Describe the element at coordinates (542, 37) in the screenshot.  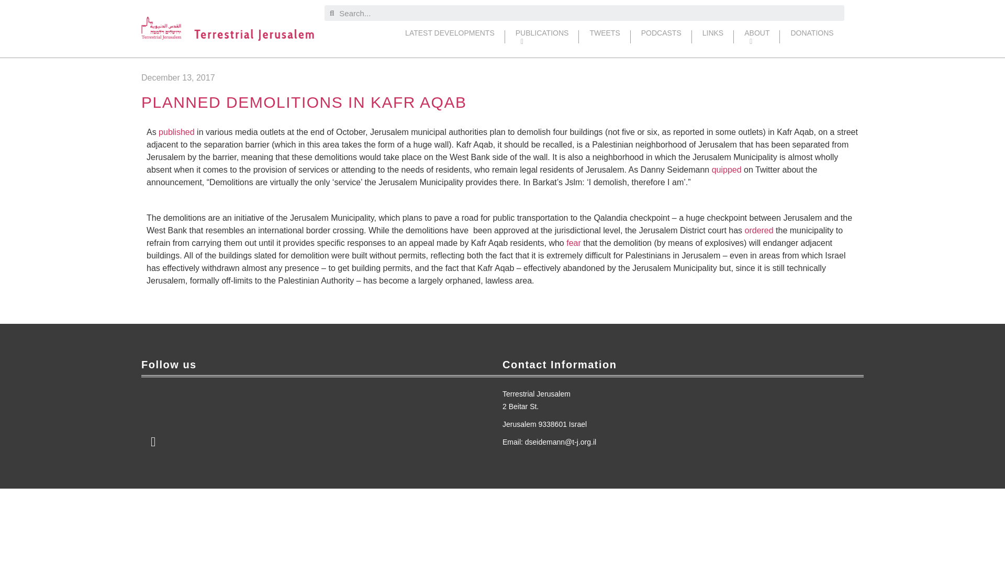
I see `PUBLICATIONS` at that location.